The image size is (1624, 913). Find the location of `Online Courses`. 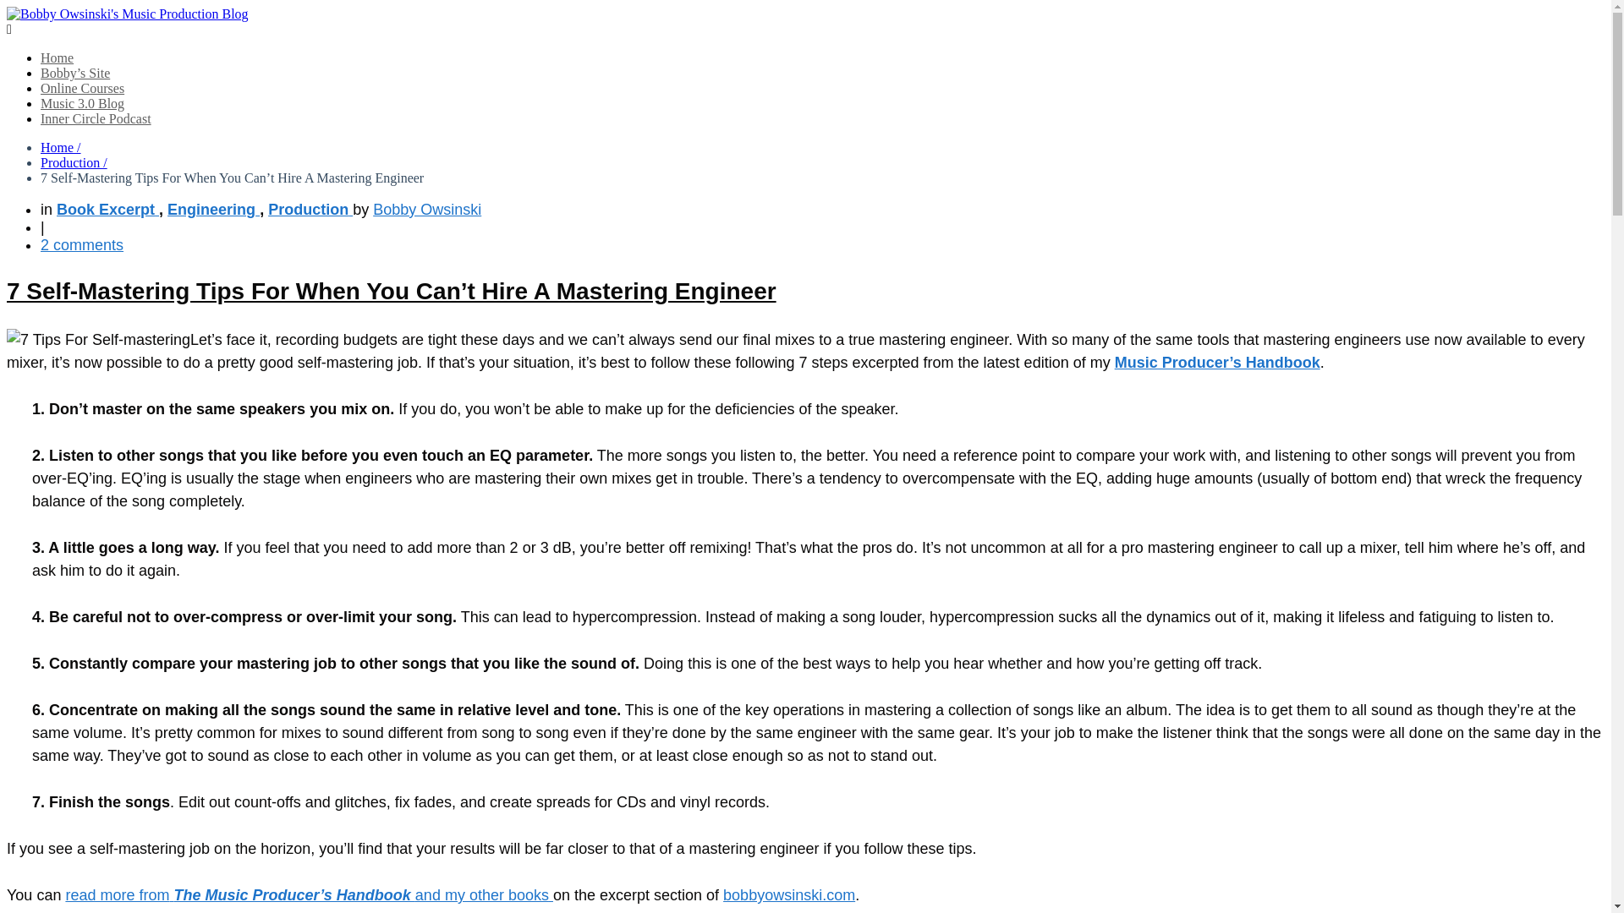

Online Courses is located at coordinates (83, 88).